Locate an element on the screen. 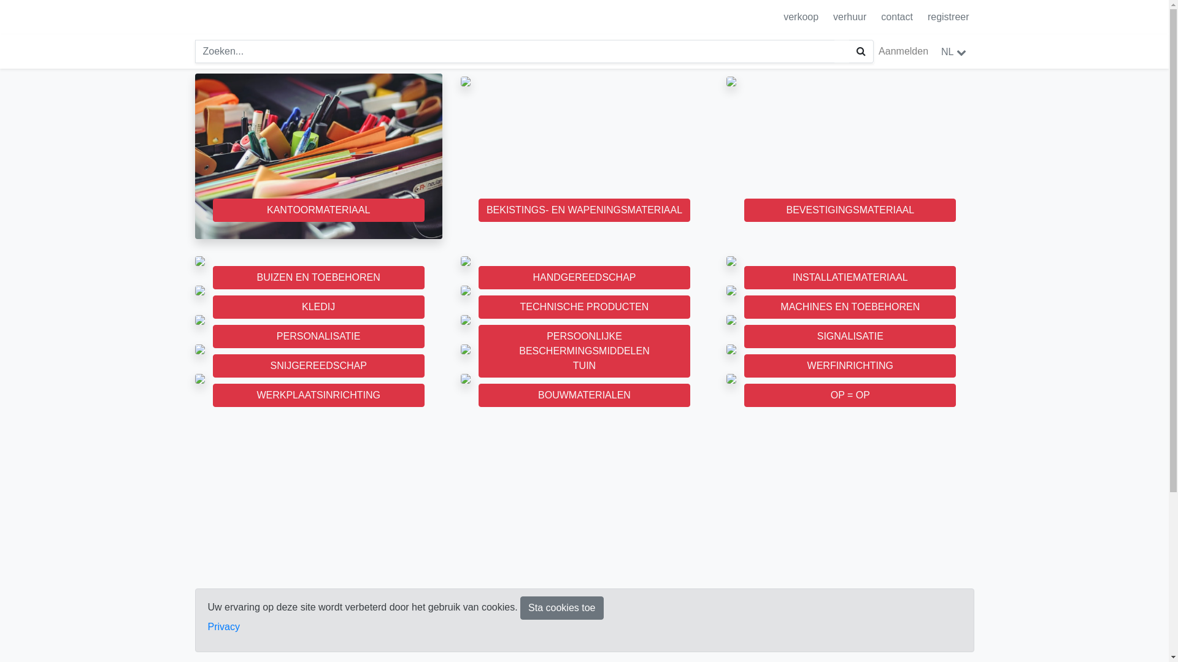  BEVESTIGINGSMATERIAAL is located at coordinates (731, 156).